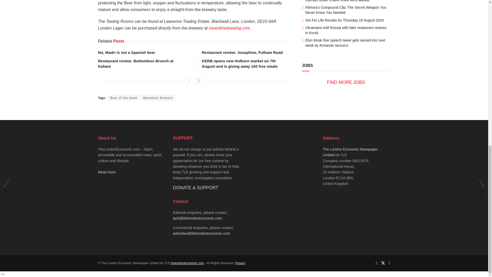 The image size is (492, 277). Describe the element at coordinates (240, 263) in the screenshot. I see `Privacy` at that location.